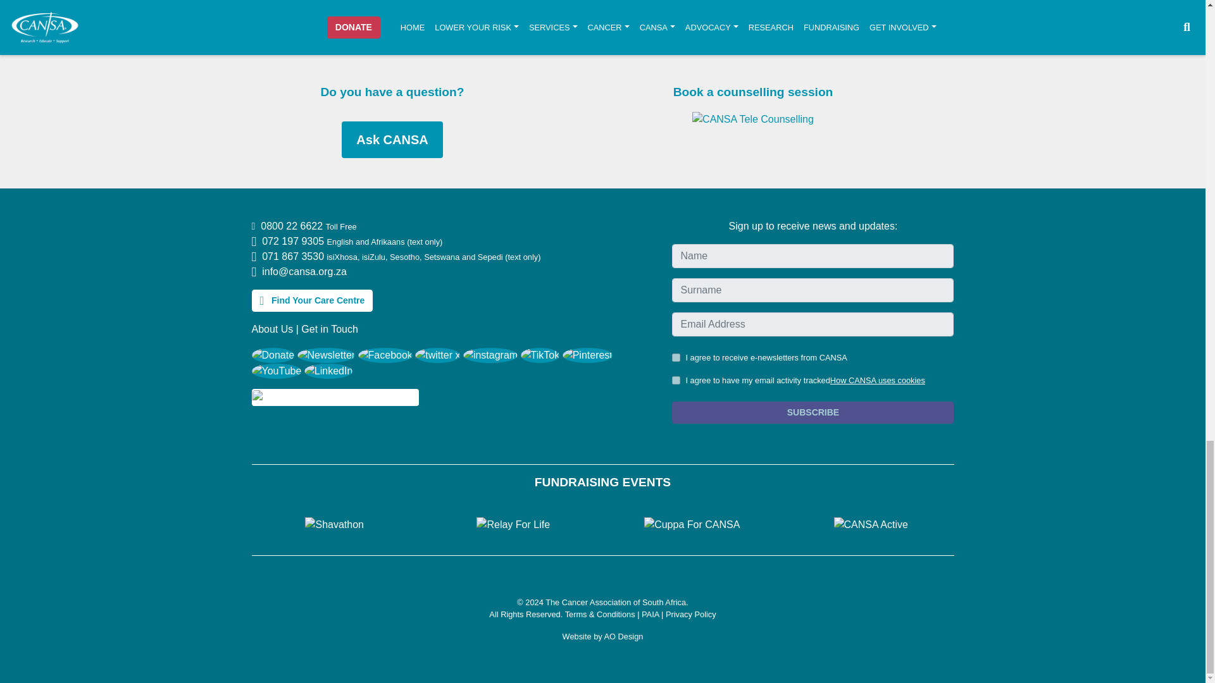 The image size is (1215, 683). What do you see at coordinates (676, 381) in the screenshot?
I see `on` at bounding box center [676, 381].